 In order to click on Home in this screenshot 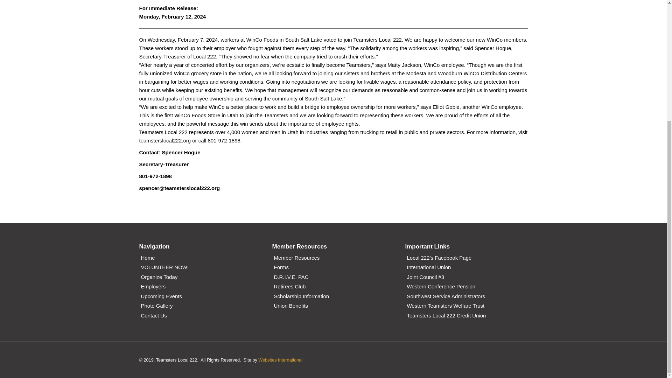, I will do `click(147, 258)`.